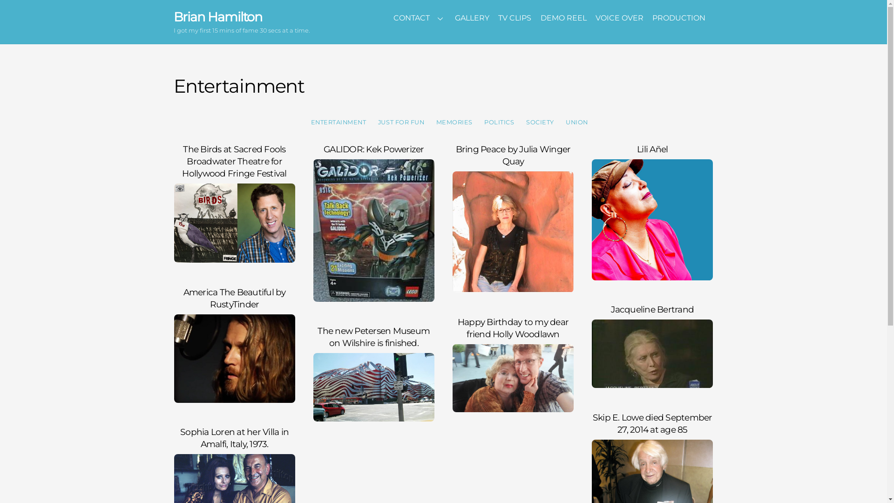 The width and height of the screenshot is (894, 503). Describe the element at coordinates (513, 328) in the screenshot. I see `Happy Birthday to my dear friend Holly Woodlawn` at that location.